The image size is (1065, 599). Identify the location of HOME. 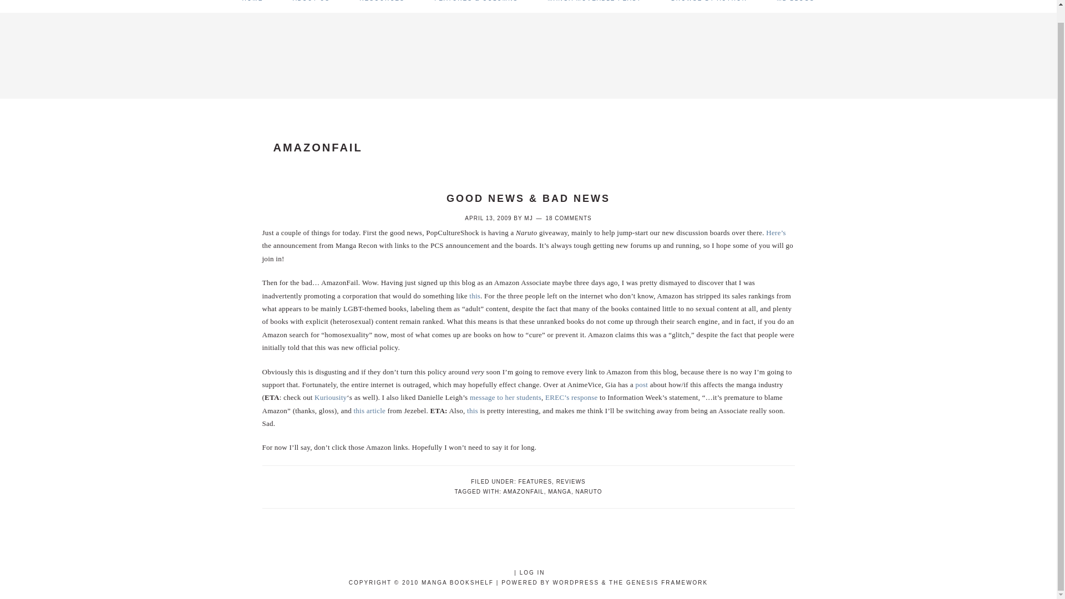
(252, 6).